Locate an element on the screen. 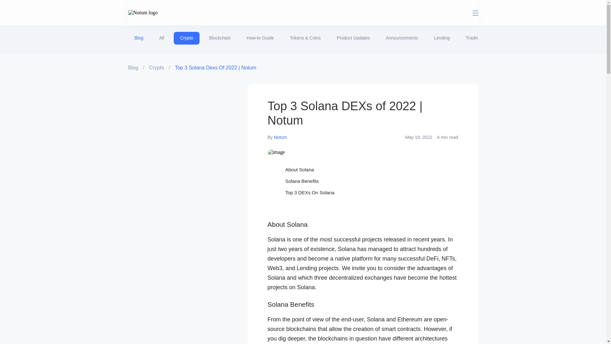 The height and width of the screenshot is (344, 611). Crypto is located at coordinates (156, 68).